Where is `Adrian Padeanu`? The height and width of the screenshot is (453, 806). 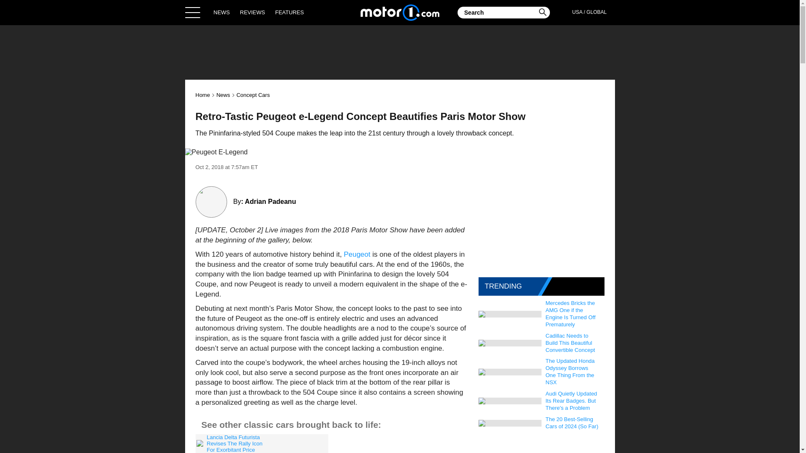 Adrian Padeanu is located at coordinates (270, 201).